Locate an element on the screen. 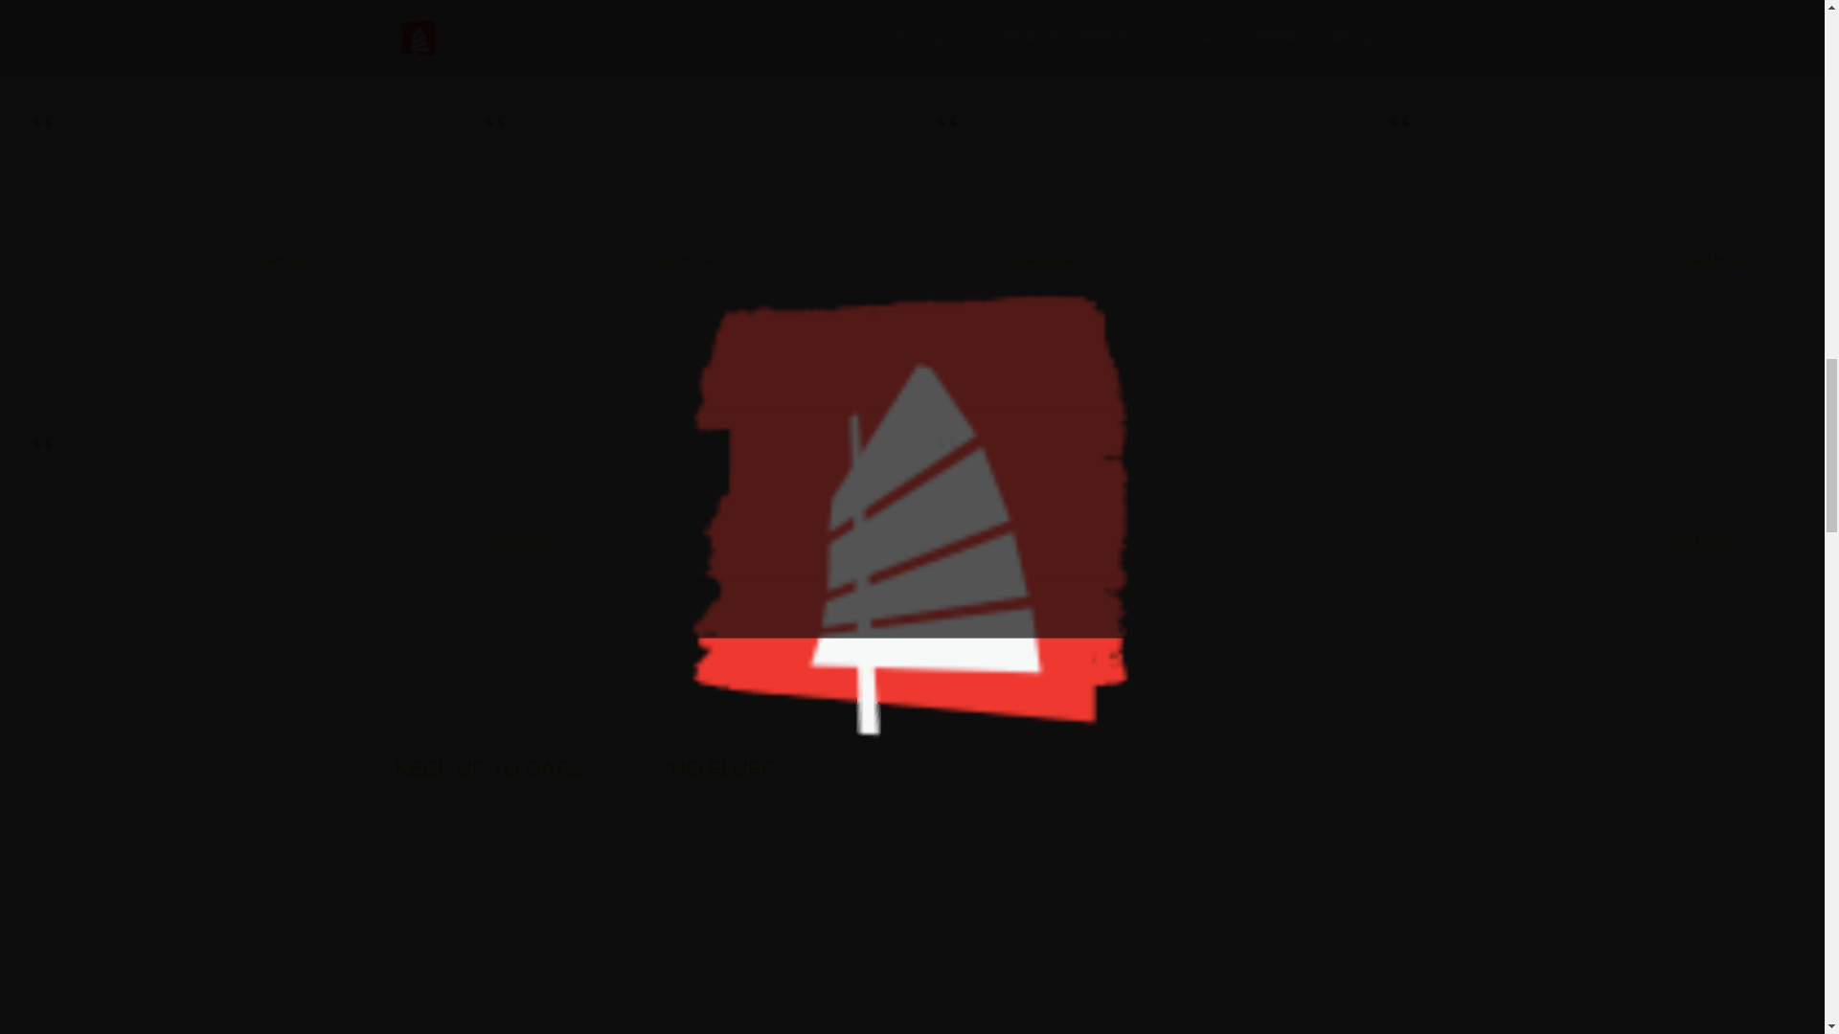 The width and height of the screenshot is (1839, 1034). ... read more is located at coordinates (1705, 259).